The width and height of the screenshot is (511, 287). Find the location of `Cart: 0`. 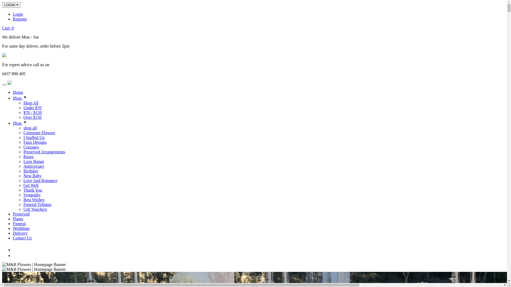

Cart: 0 is located at coordinates (8, 28).